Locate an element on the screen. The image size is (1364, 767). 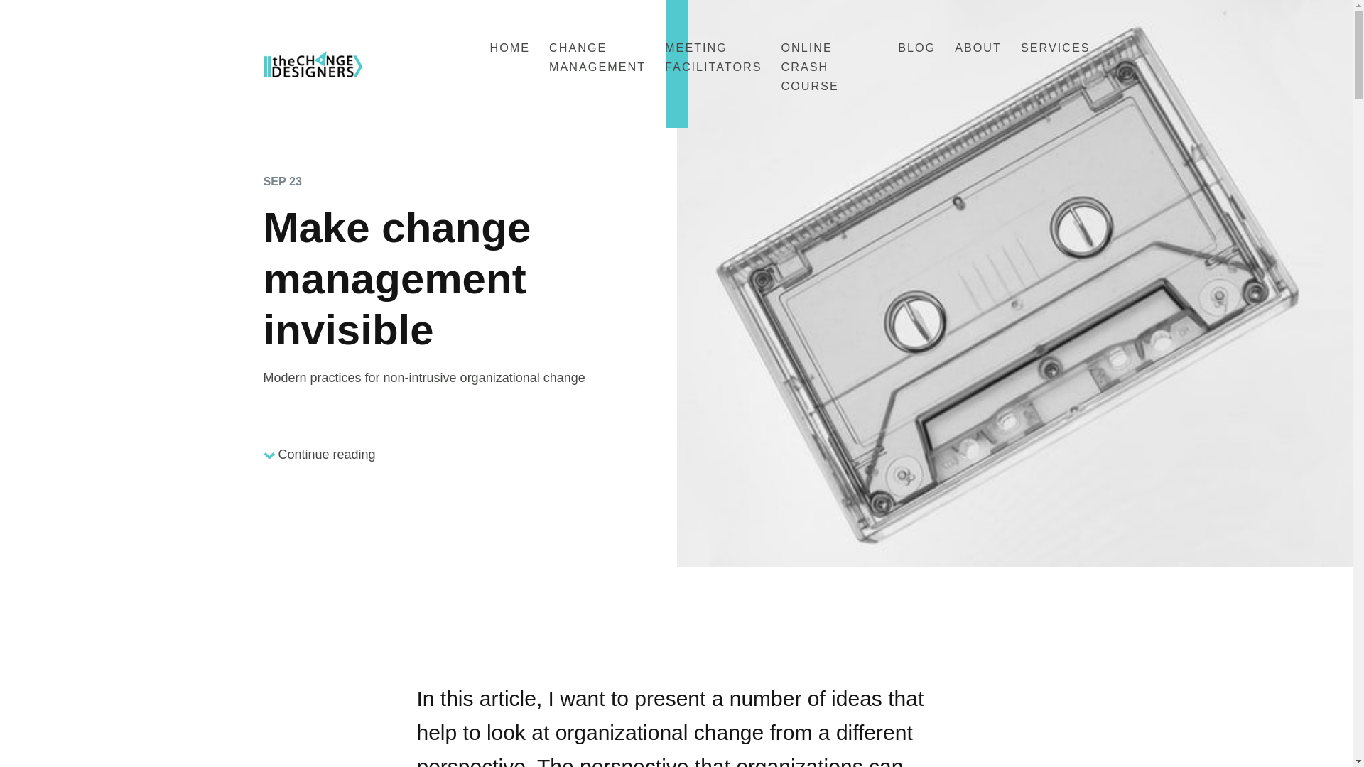
BLOG is located at coordinates (916, 47).